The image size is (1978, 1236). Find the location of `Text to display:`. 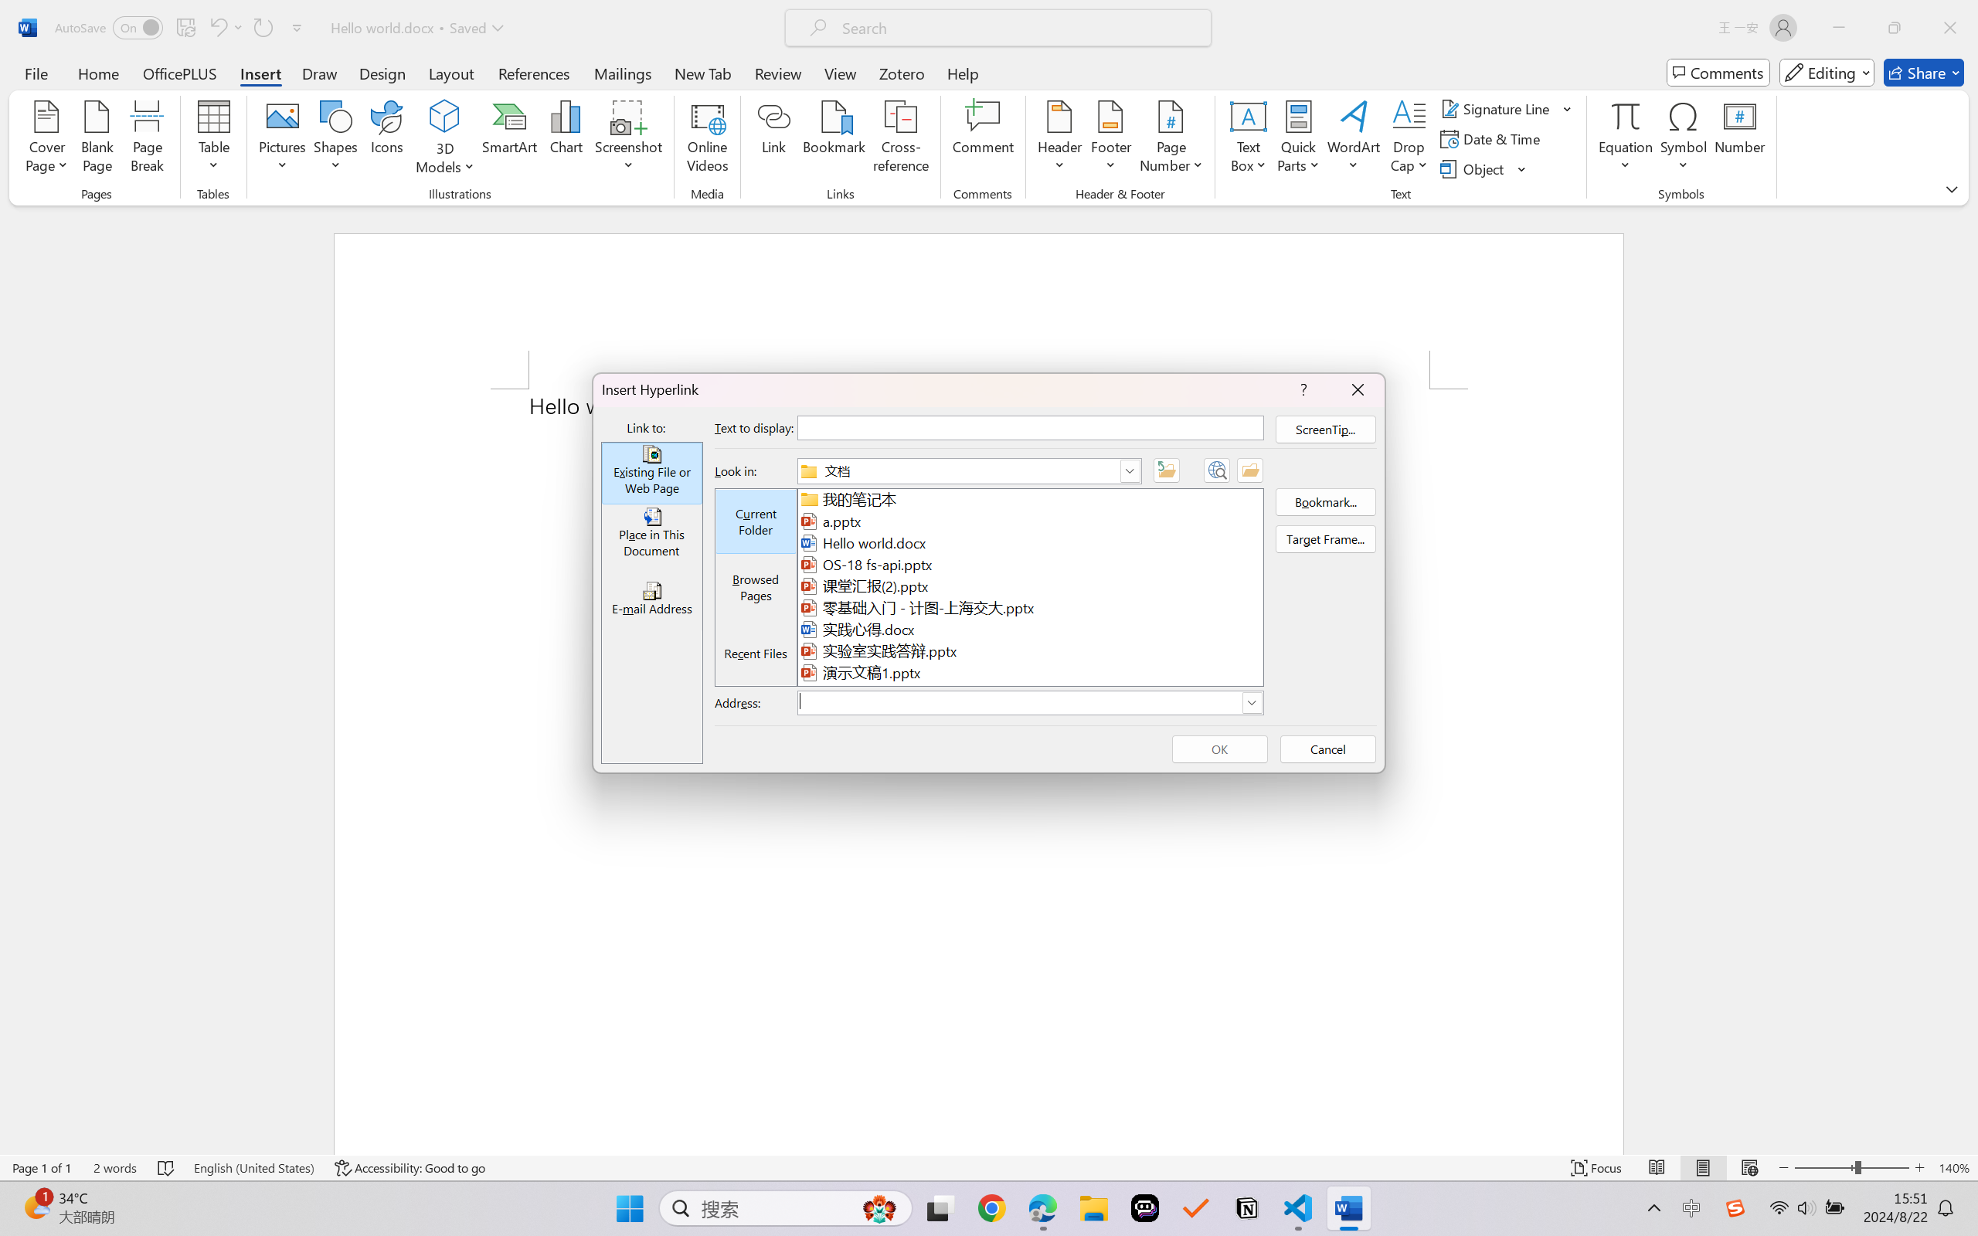

Text to display: is located at coordinates (1030, 427).